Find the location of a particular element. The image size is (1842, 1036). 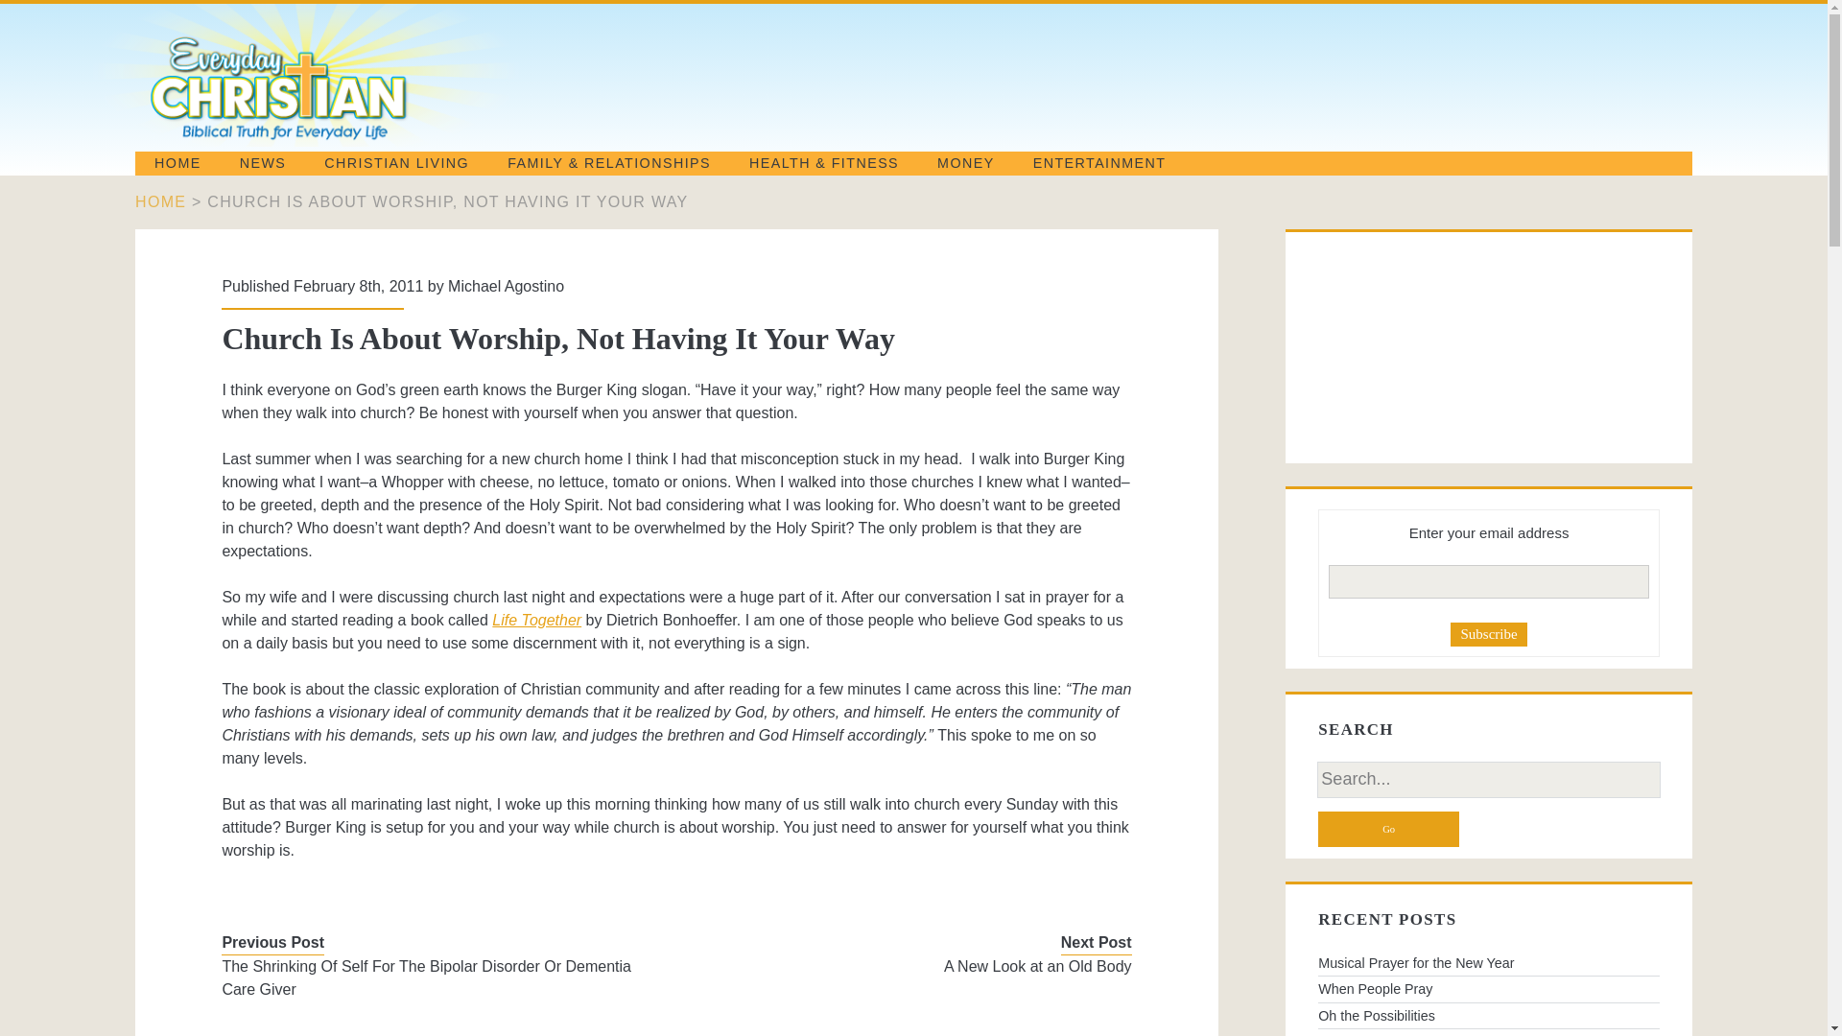

ENTERTAINMENT is located at coordinates (1099, 163).